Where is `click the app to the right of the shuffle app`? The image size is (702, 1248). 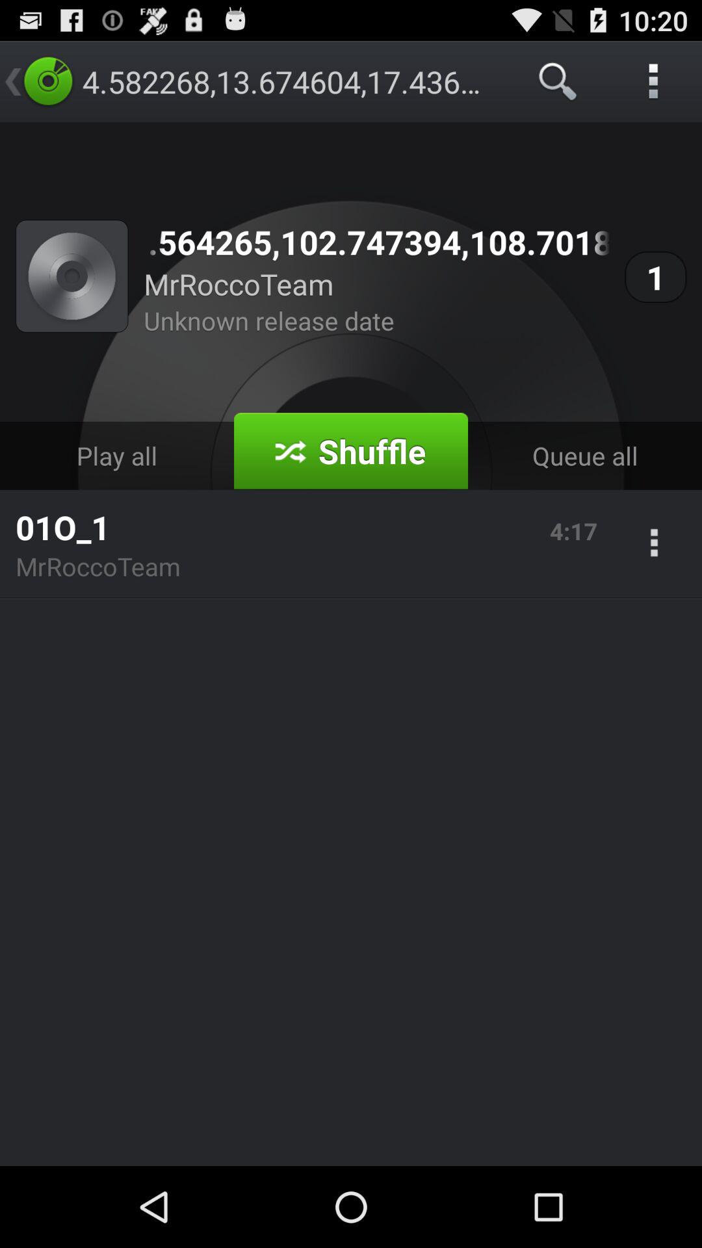 click the app to the right of the shuffle app is located at coordinates (585, 455).